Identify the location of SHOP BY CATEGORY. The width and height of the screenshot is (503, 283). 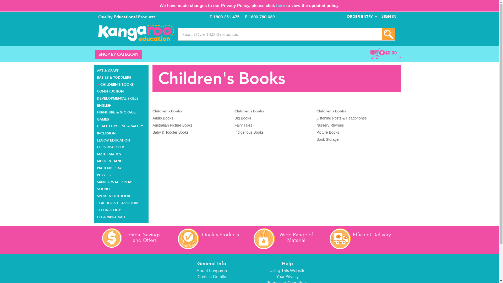
(118, 54).